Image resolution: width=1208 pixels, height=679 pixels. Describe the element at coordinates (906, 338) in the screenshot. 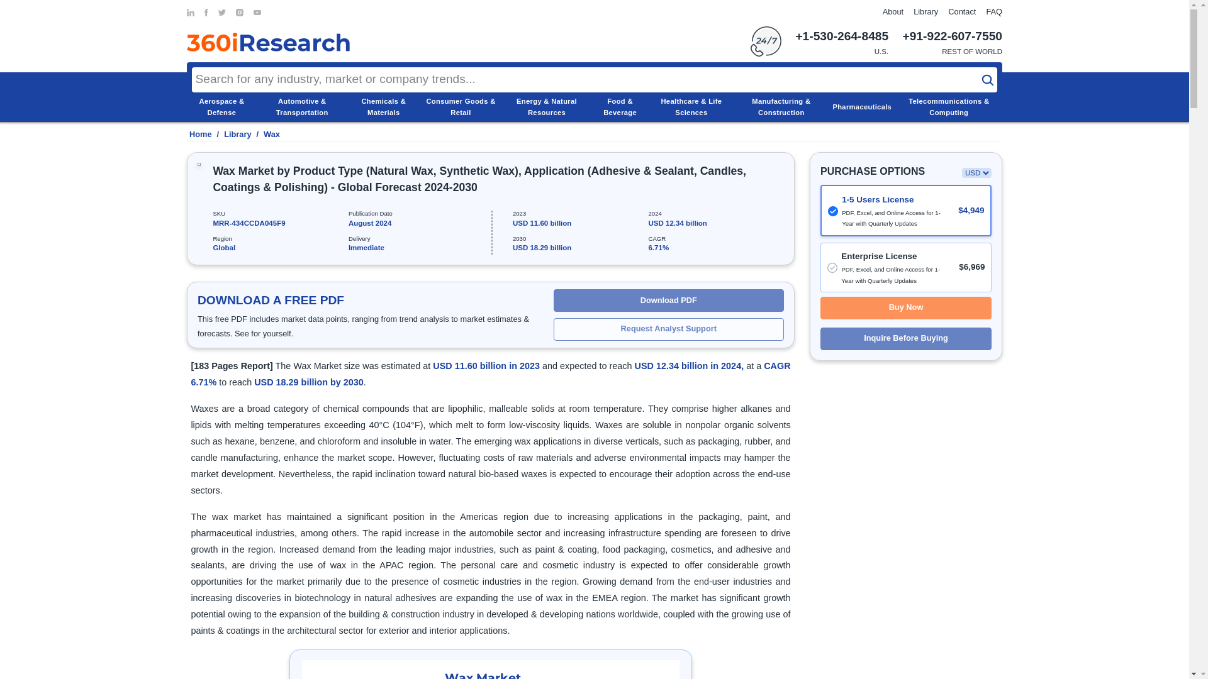

I see `Inquire Before Buying` at that location.